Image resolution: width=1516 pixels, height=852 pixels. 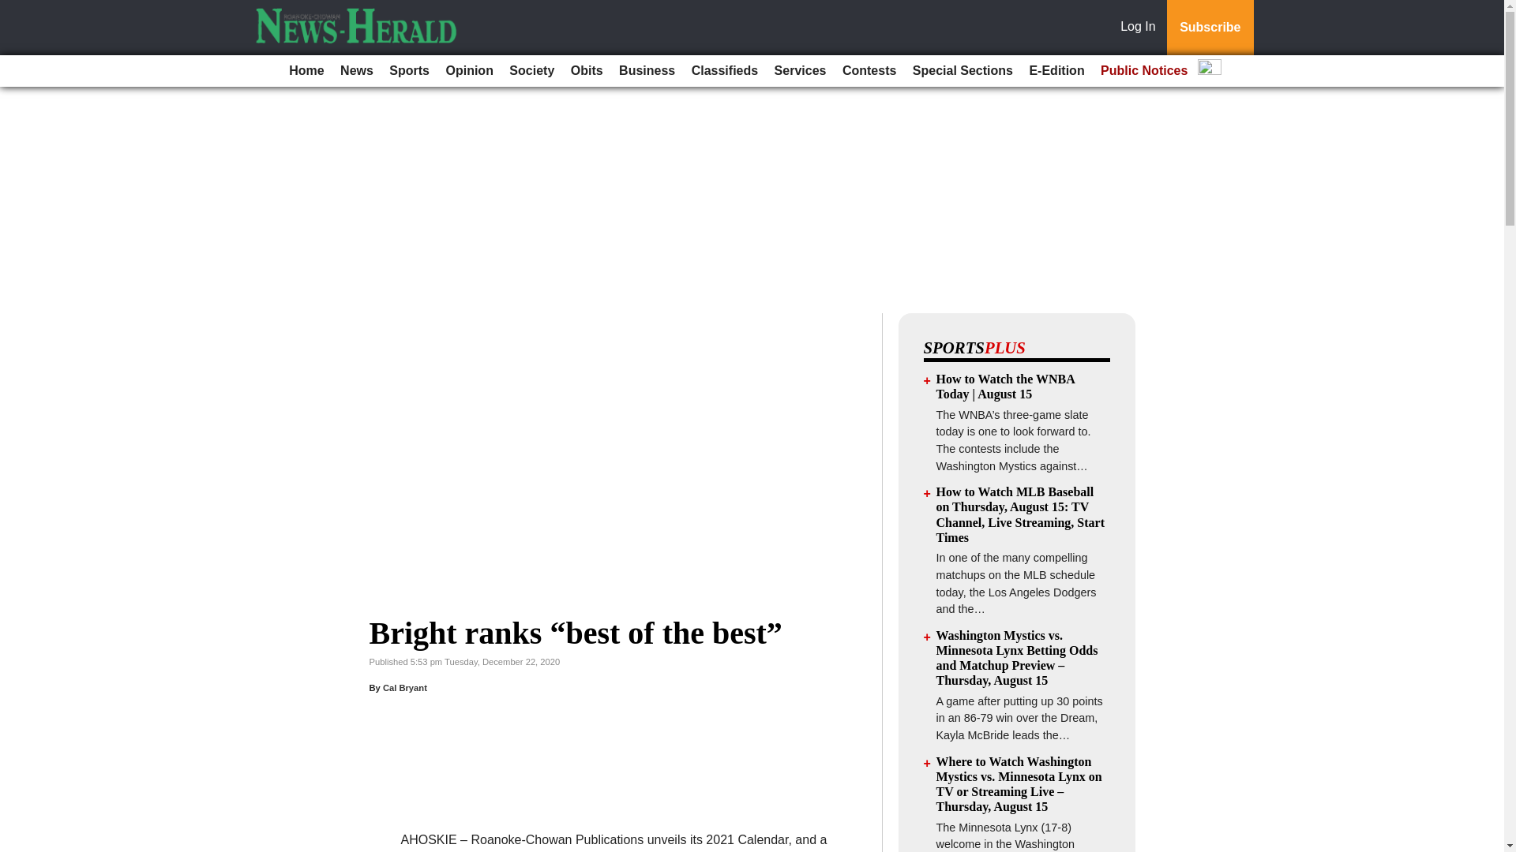 What do you see at coordinates (801, 71) in the screenshot?
I see `Services` at bounding box center [801, 71].